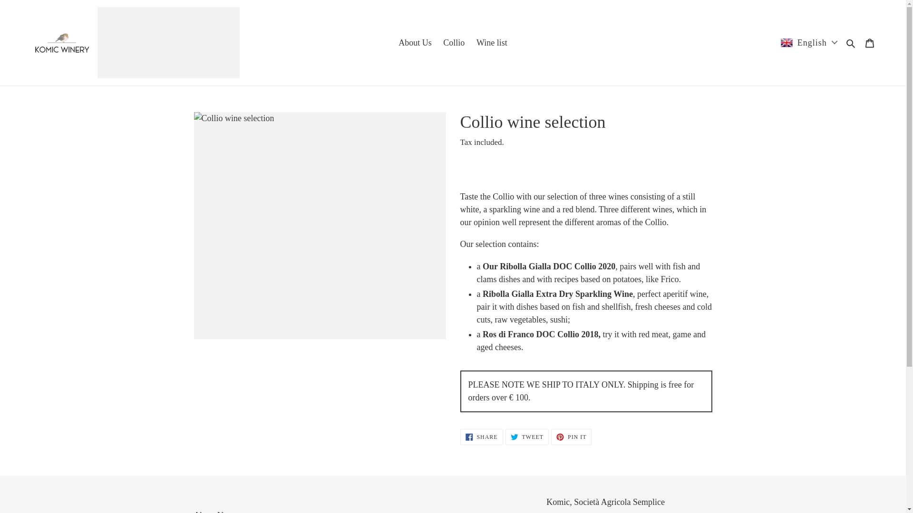 The image size is (913, 513). What do you see at coordinates (454, 43) in the screenshot?
I see `Cart` at bounding box center [454, 43].